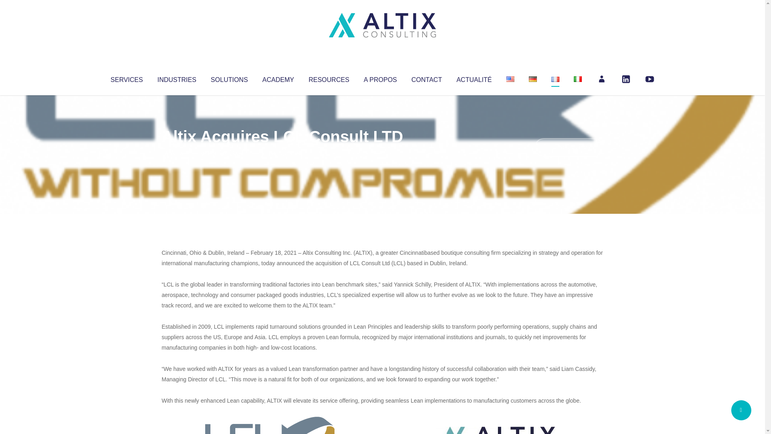 The height and width of the screenshot is (434, 771). I want to click on SOLUTIONS, so click(229, 78).